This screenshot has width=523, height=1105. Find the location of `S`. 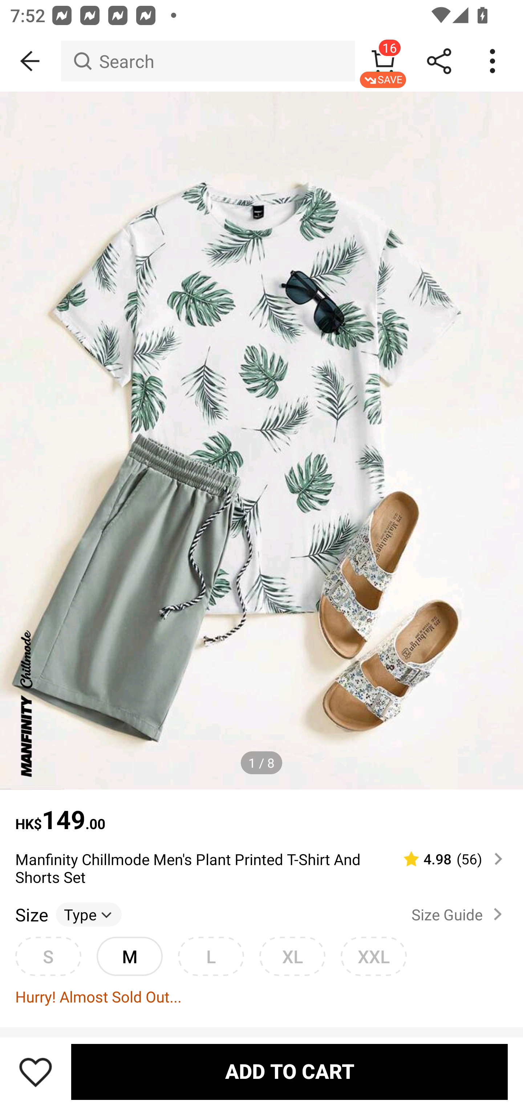

S is located at coordinates (48, 956).